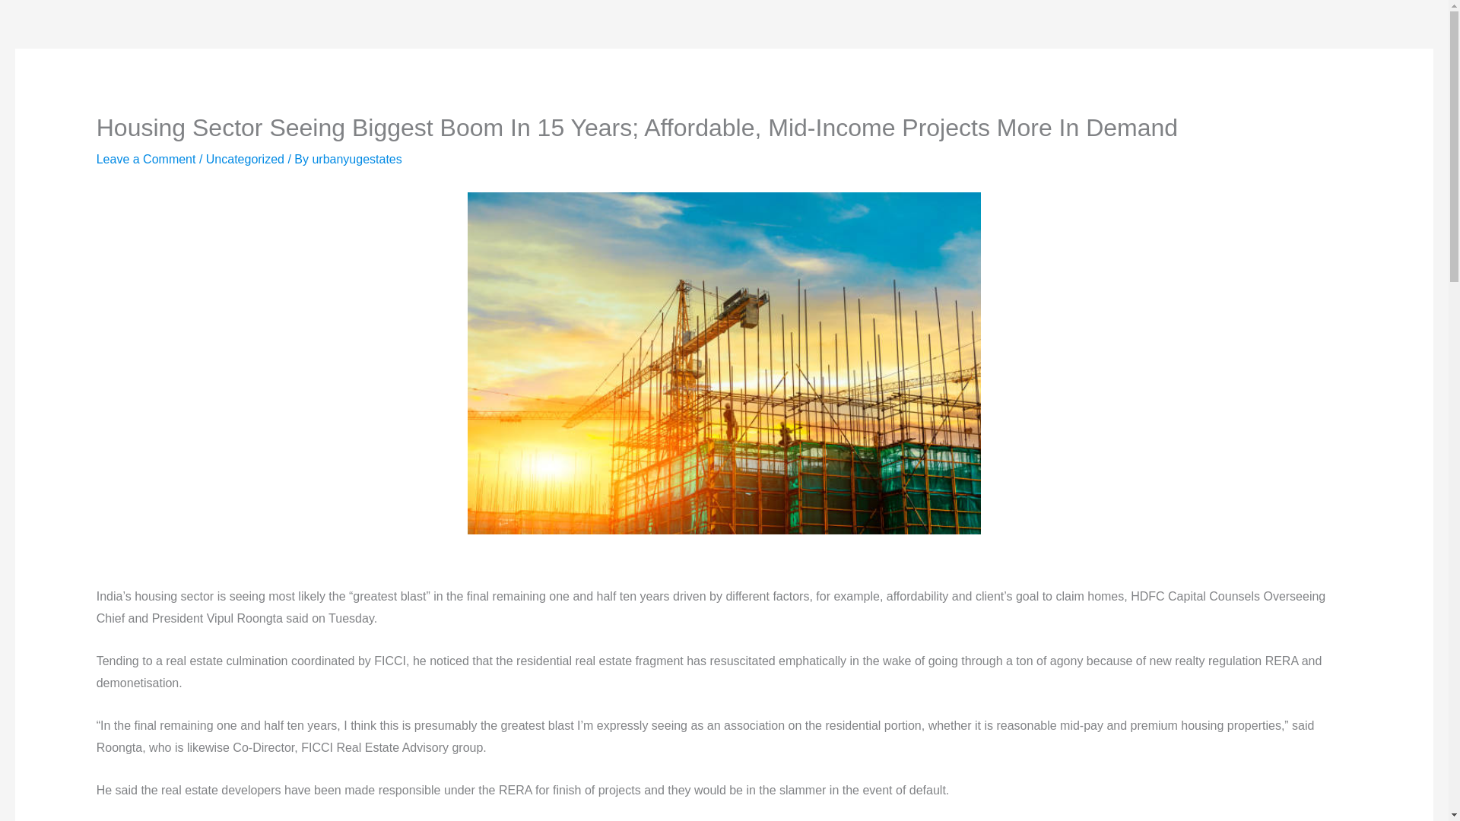 The width and height of the screenshot is (1460, 821). What do you see at coordinates (245, 159) in the screenshot?
I see `Uncategorized` at bounding box center [245, 159].